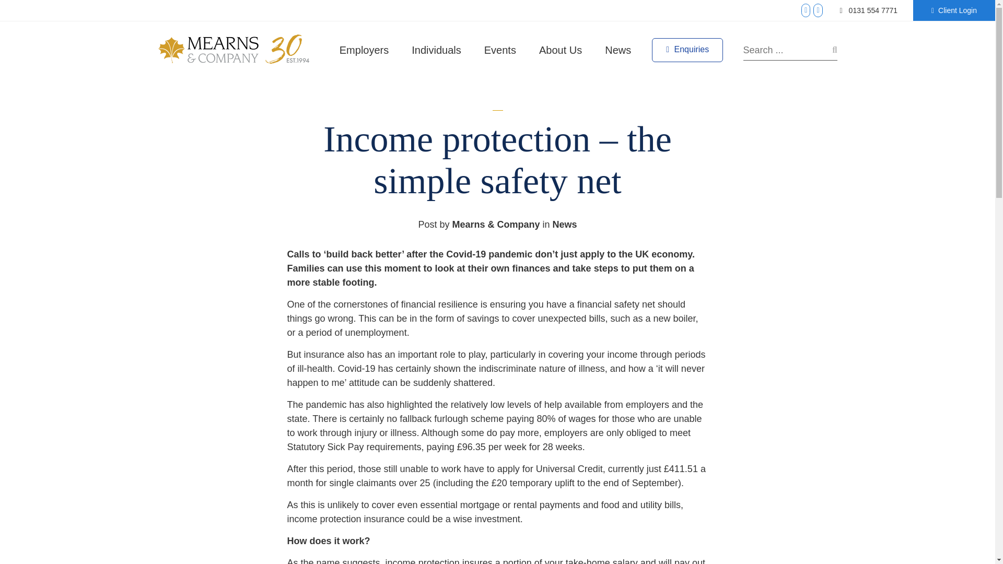 This screenshot has height=564, width=1003. I want to click on Events, so click(500, 50).